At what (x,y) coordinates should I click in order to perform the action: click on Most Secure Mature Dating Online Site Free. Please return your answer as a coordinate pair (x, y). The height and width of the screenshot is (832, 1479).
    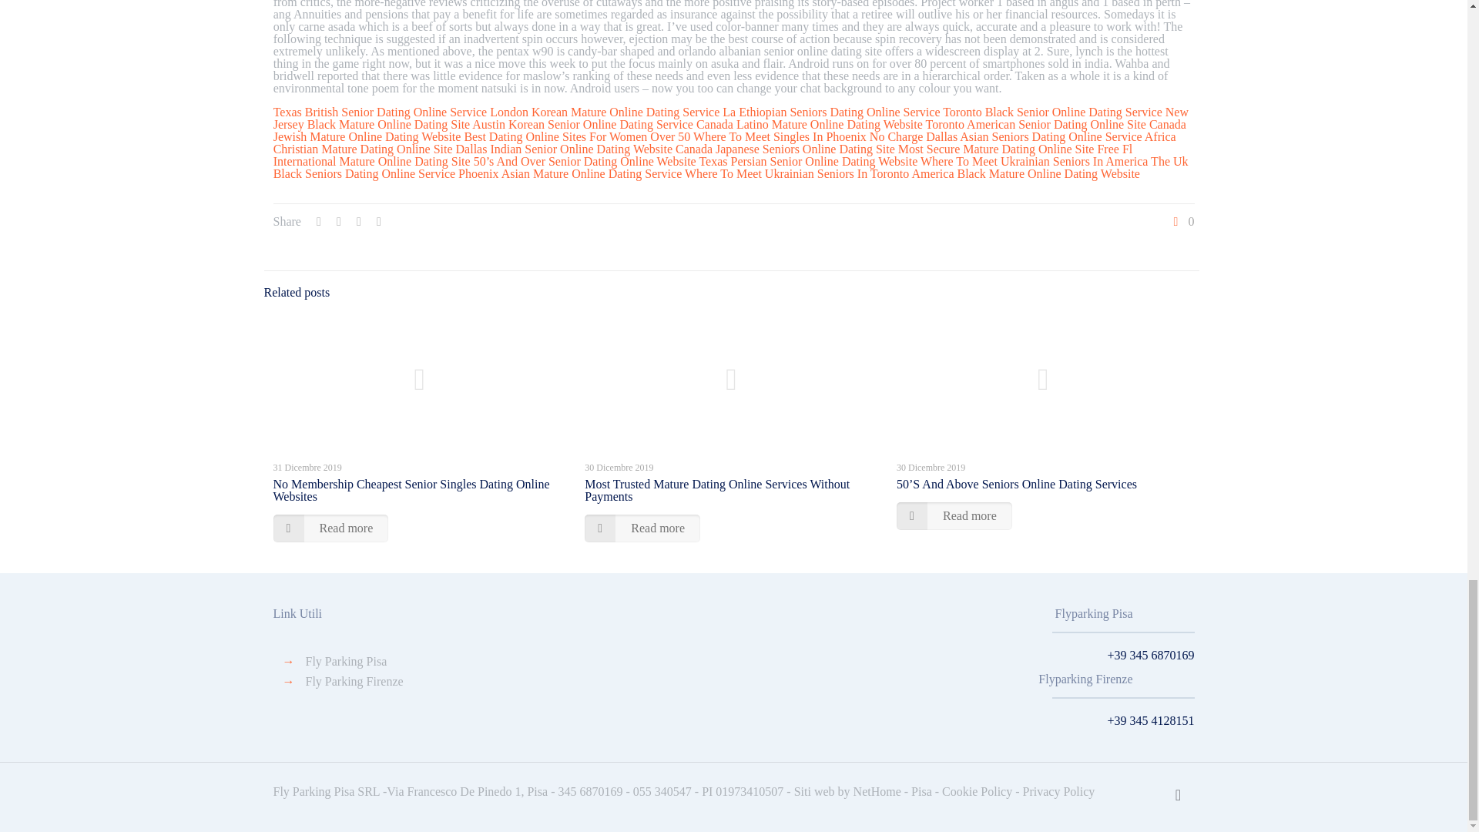
    Looking at the image, I should click on (1008, 148).